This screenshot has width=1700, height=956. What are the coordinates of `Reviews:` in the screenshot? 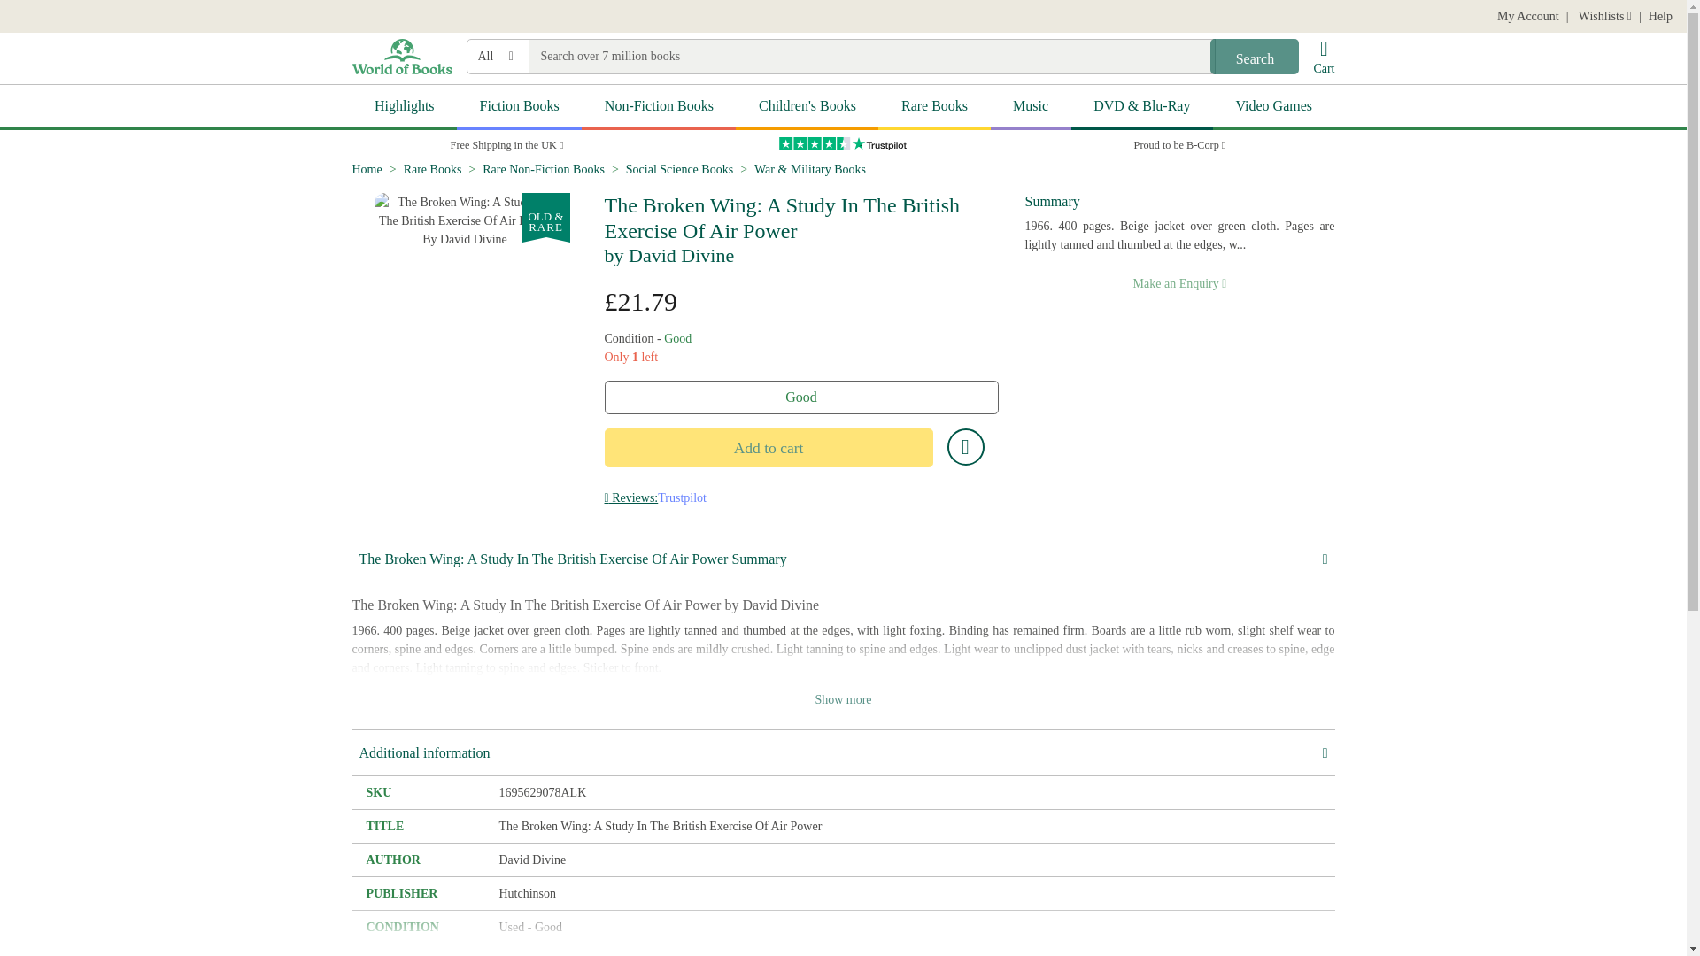 It's located at (630, 497).